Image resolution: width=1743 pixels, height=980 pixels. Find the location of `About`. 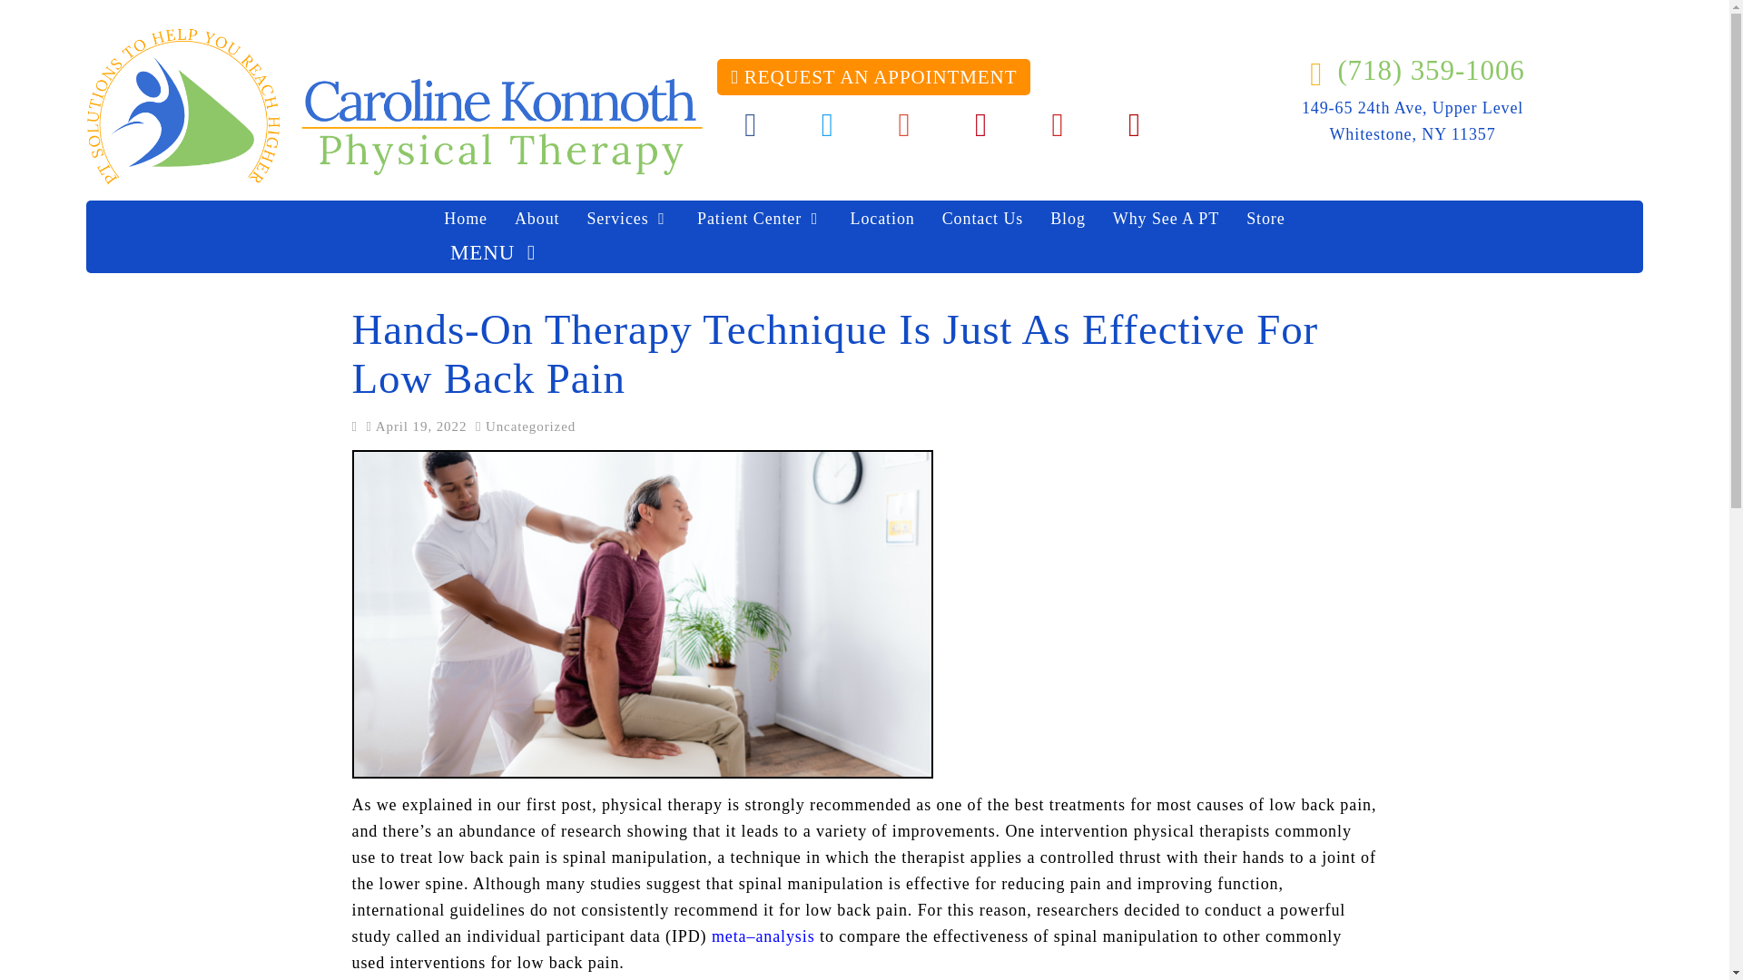

About is located at coordinates (537, 219).